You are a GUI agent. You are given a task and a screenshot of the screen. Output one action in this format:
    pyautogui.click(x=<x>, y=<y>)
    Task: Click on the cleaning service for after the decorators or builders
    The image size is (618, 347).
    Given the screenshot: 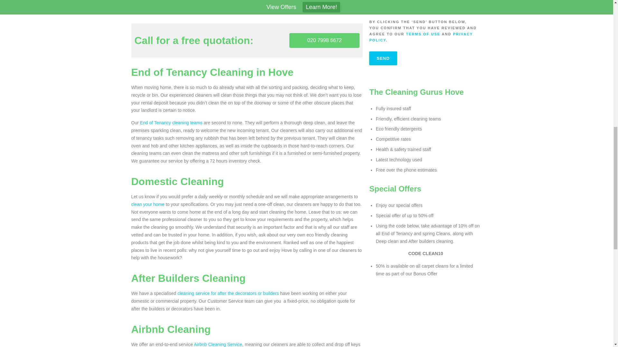 What is the action you would take?
    pyautogui.click(x=228, y=293)
    